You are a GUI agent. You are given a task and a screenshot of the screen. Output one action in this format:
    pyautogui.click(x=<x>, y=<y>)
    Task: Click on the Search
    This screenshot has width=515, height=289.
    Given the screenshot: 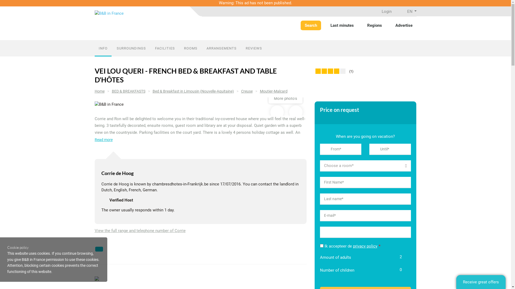 What is the action you would take?
    pyautogui.click(x=311, y=26)
    